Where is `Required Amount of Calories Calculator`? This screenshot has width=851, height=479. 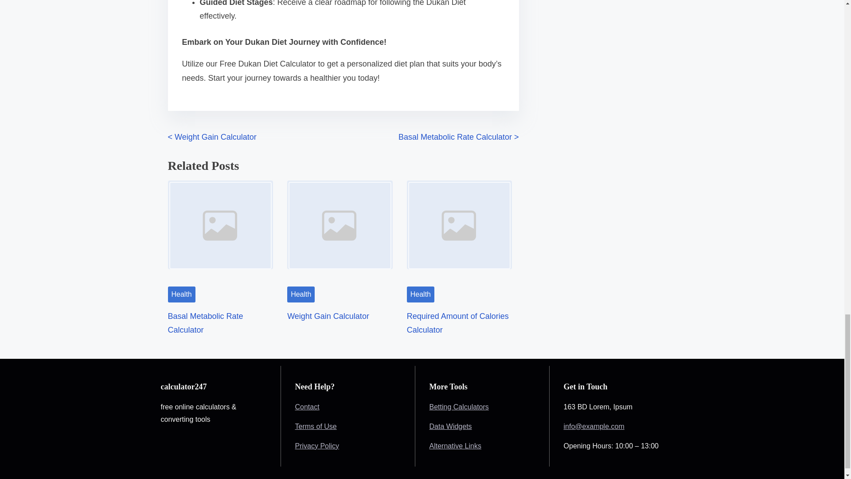
Required Amount of Calories Calculator is located at coordinates (457, 323).